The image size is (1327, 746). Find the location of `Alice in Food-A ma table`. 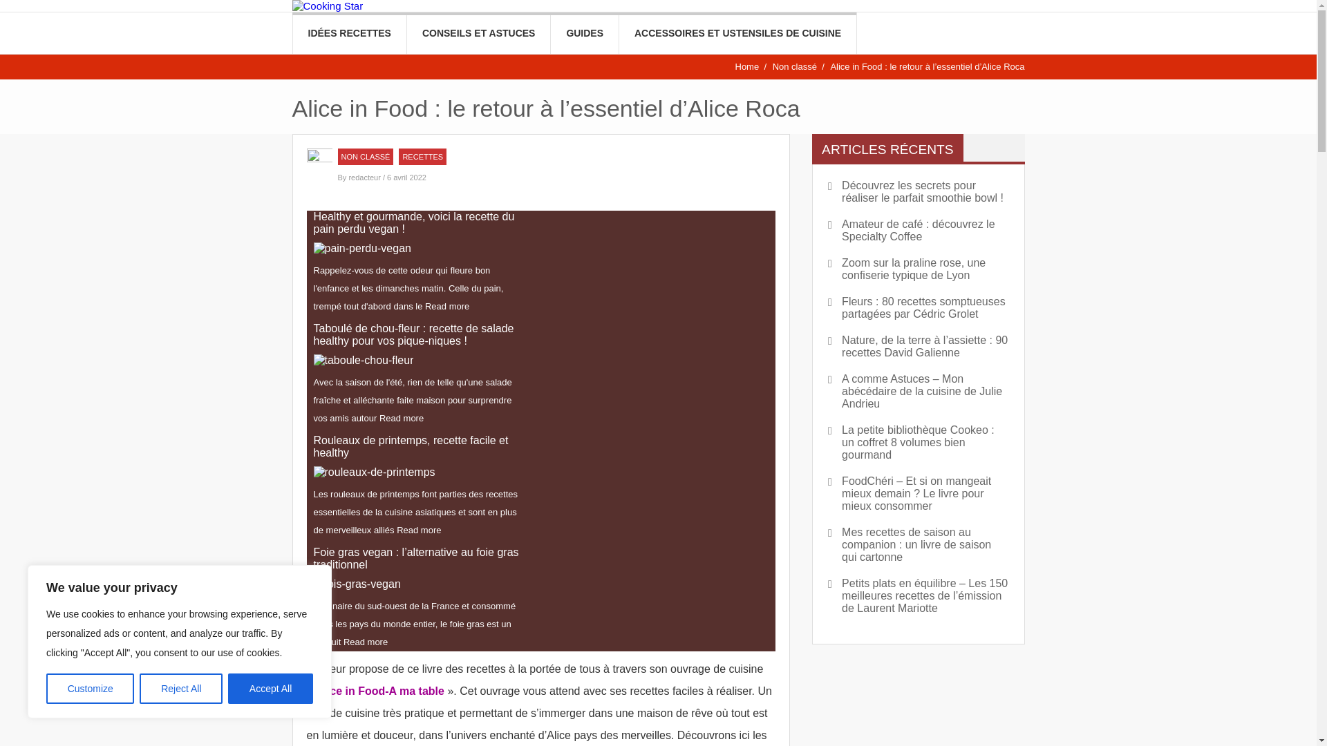

Alice in Food-A ma table is located at coordinates (380, 691).